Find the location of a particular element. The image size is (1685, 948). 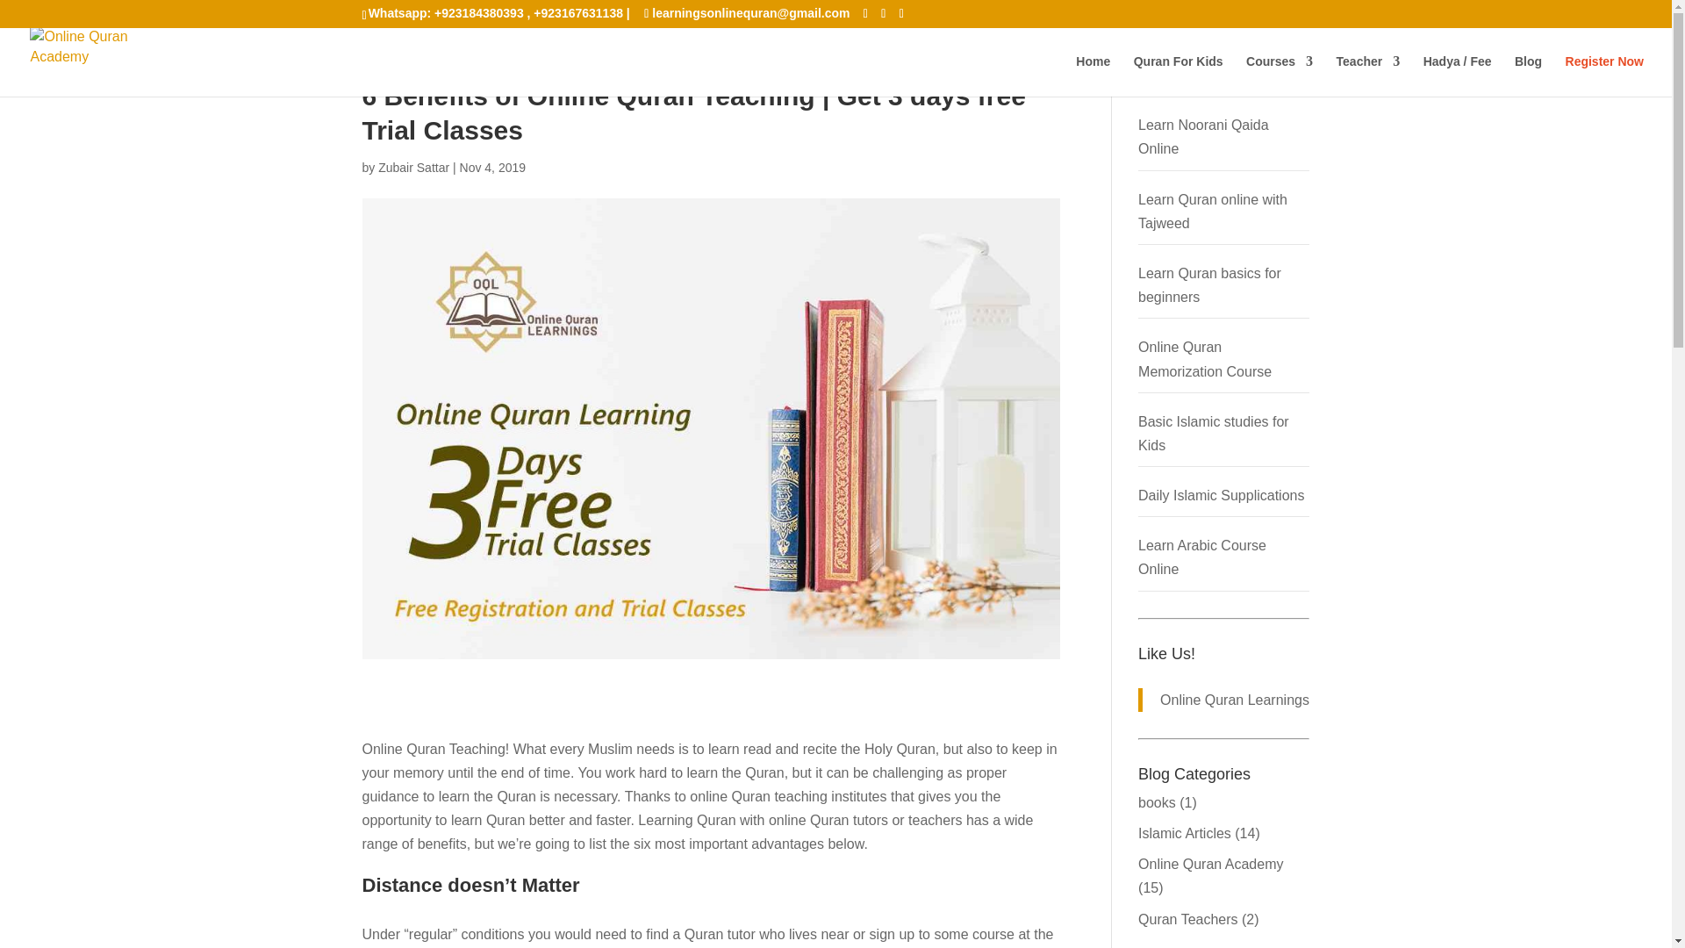

DMCA.com Protection Status is located at coordinates (53, 16).